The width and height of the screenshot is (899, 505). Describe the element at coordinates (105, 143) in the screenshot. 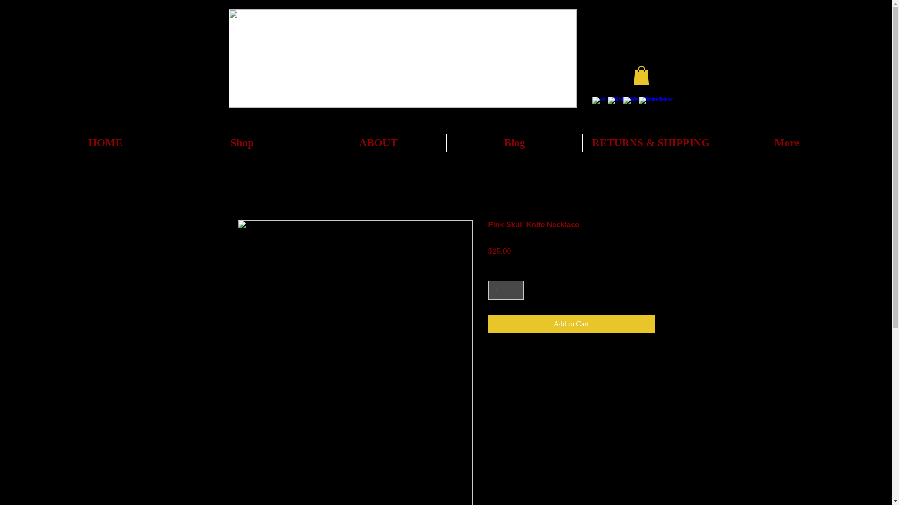

I see `HOME` at that location.